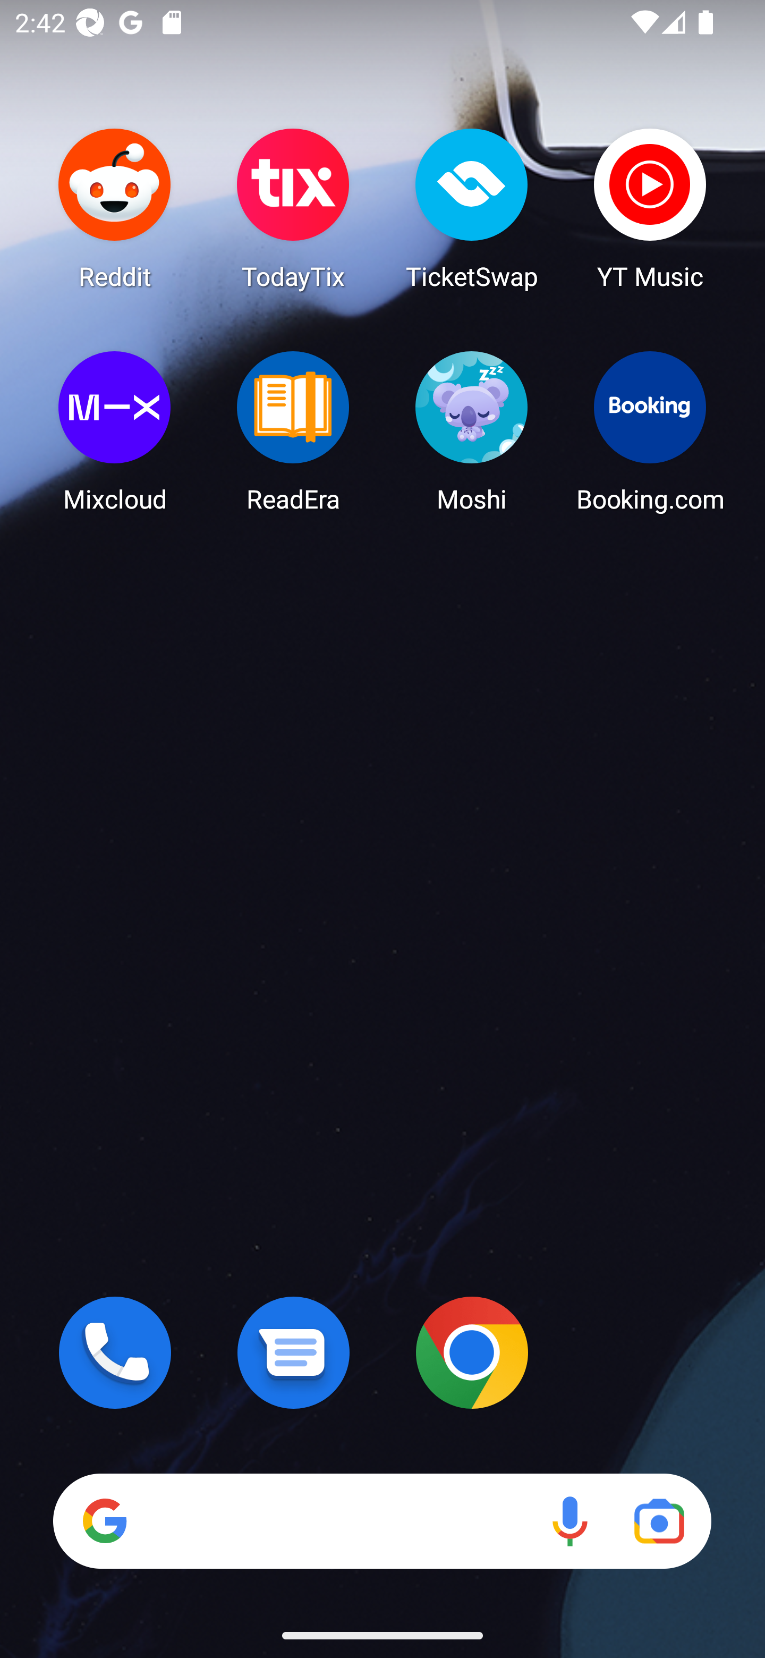 This screenshot has width=765, height=1658. Describe the element at coordinates (293, 1352) in the screenshot. I see `Messages` at that location.